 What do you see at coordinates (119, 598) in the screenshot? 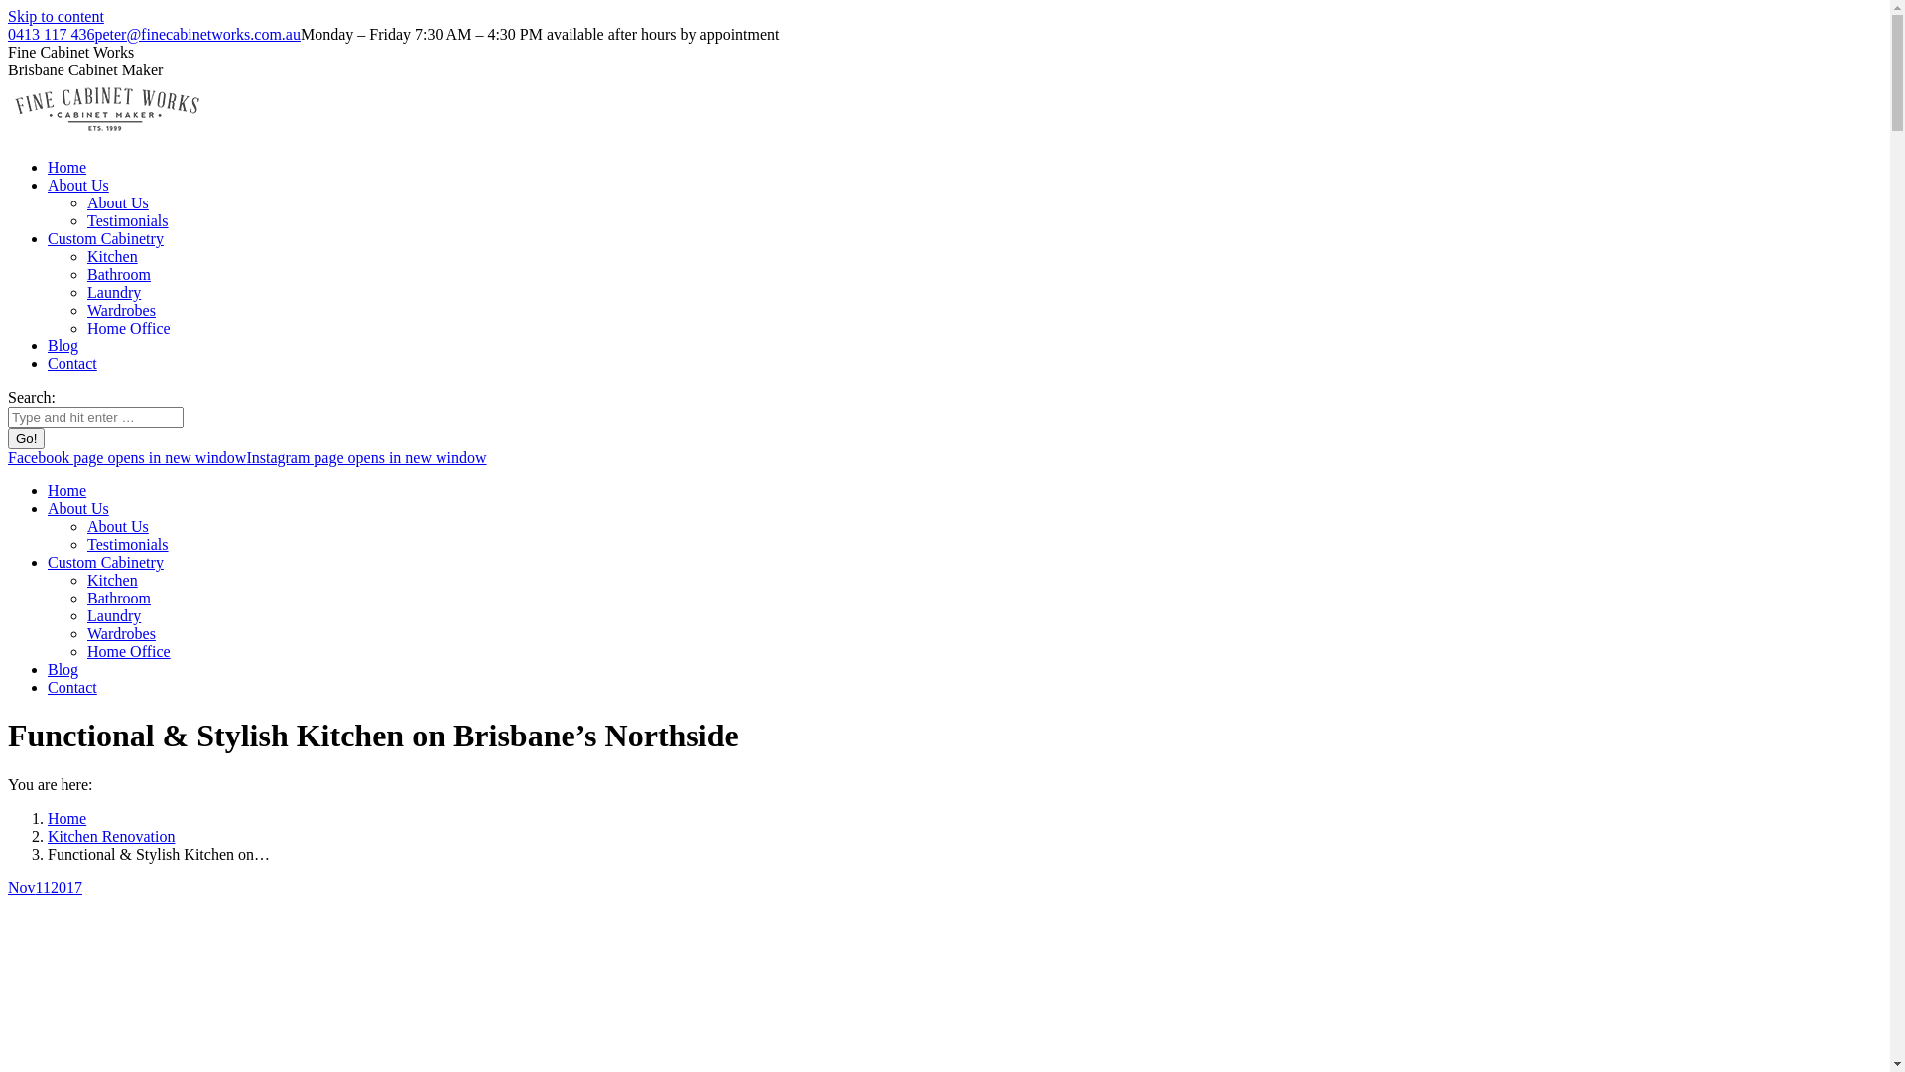
I see `Bathroom` at bounding box center [119, 598].